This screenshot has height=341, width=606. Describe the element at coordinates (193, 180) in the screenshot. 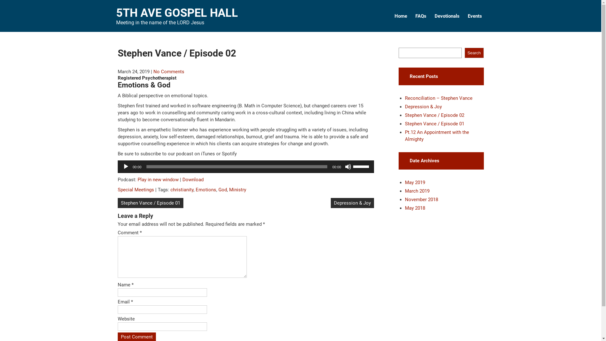

I see `Download` at that location.